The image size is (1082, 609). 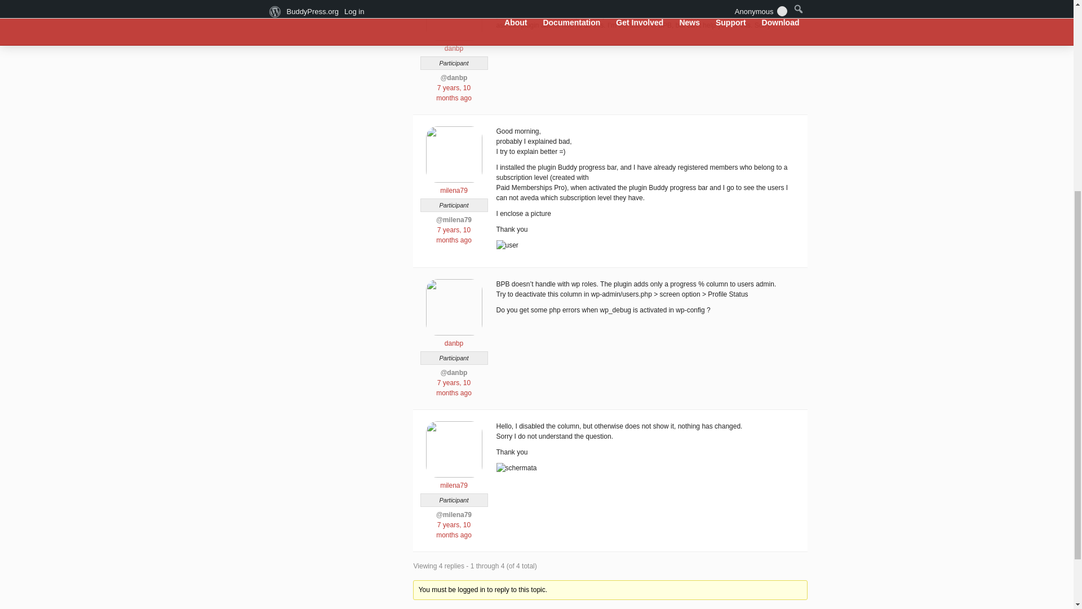 I want to click on 7 years, 10 months ago, so click(x=454, y=530).